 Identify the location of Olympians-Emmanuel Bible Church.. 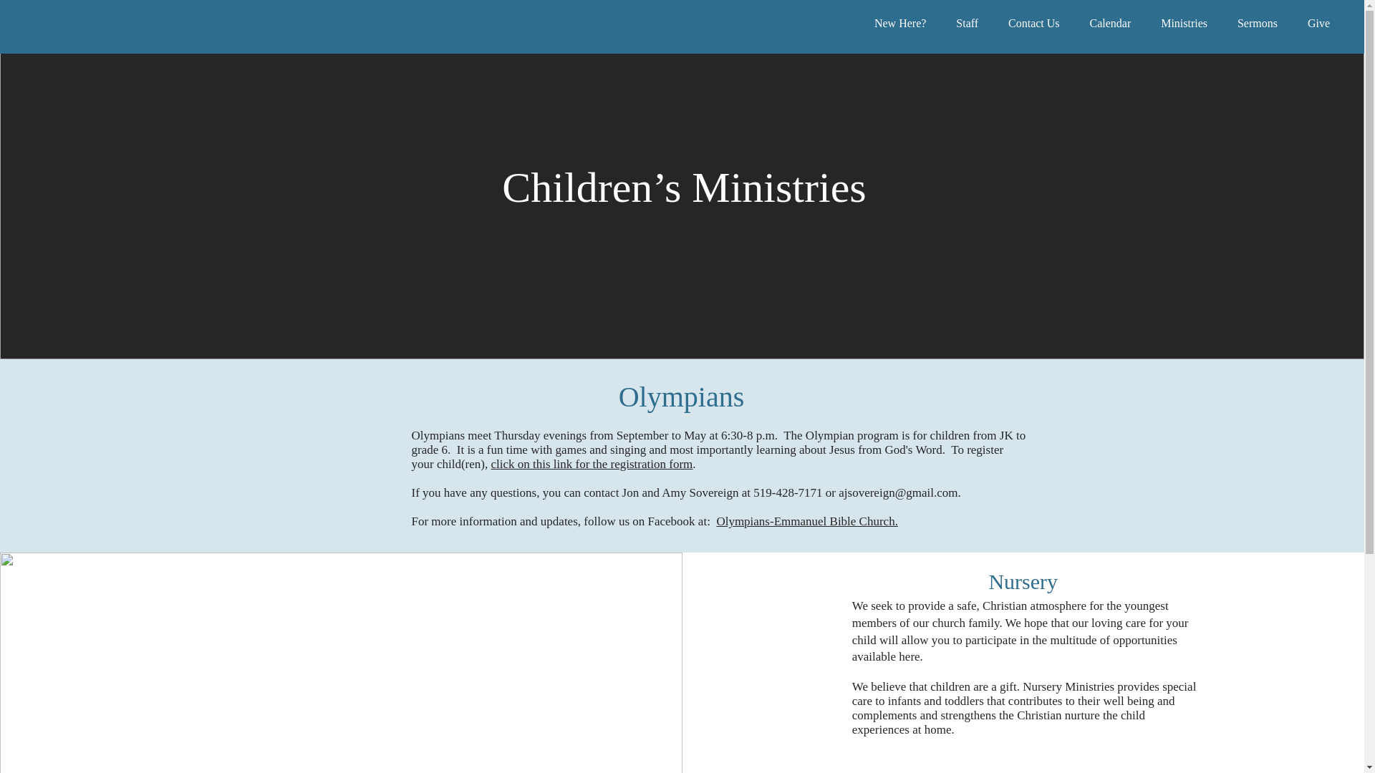
(806, 521).